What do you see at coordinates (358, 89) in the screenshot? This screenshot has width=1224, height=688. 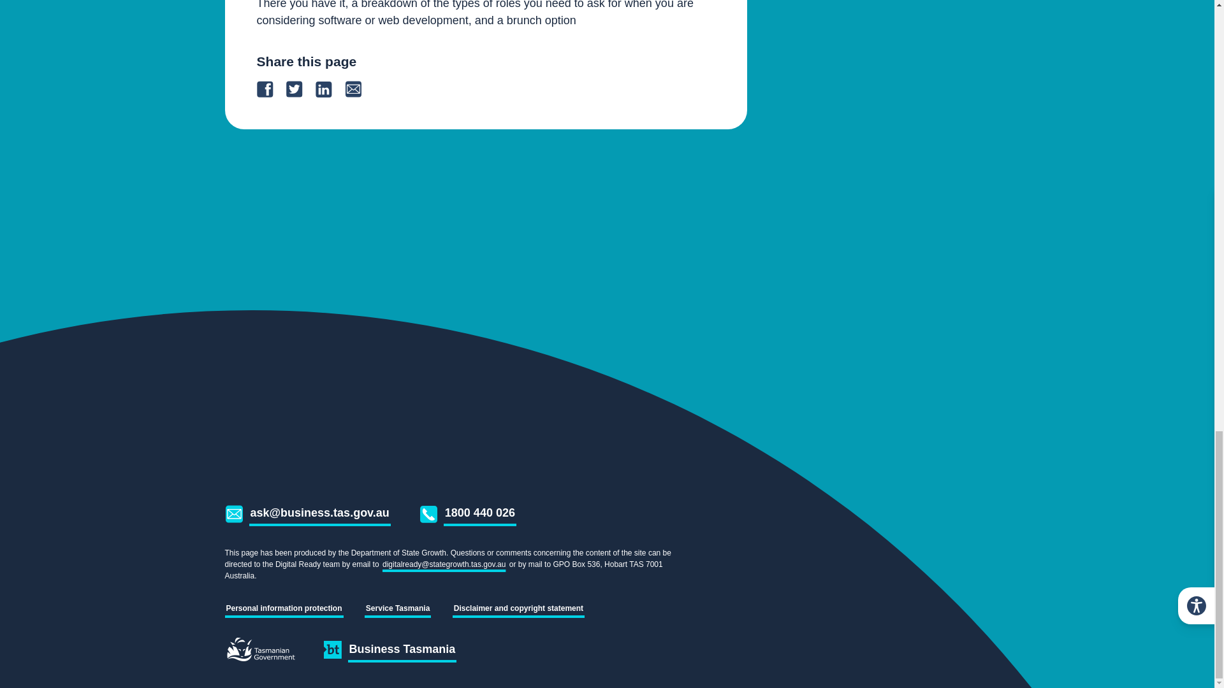 I see `Share this via email` at bounding box center [358, 89].